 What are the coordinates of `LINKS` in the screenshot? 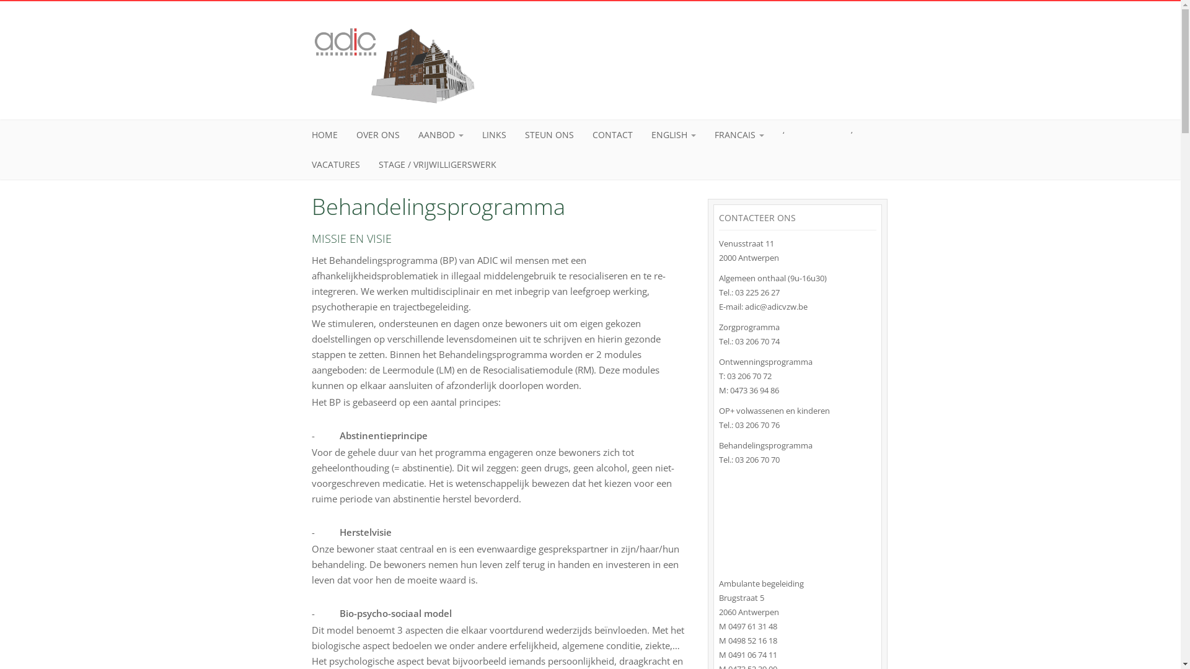 It's located at (493, 135).